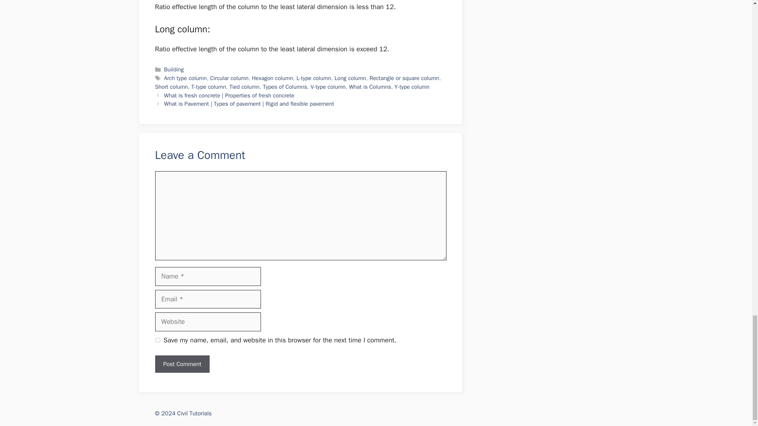 This screenshot has height=426, width=758. What do you see at coordinates (285, 86) in the screenshot?
I see `Types of Columns` at bounding box center [285, 86].